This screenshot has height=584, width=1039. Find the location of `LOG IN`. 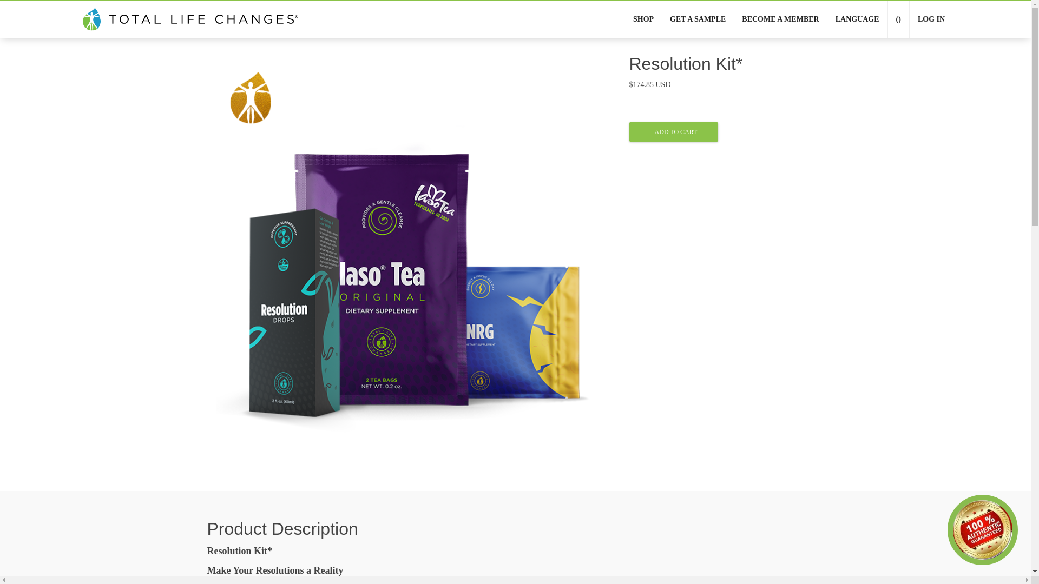

LOG IN is located at coordinates (931, 19).